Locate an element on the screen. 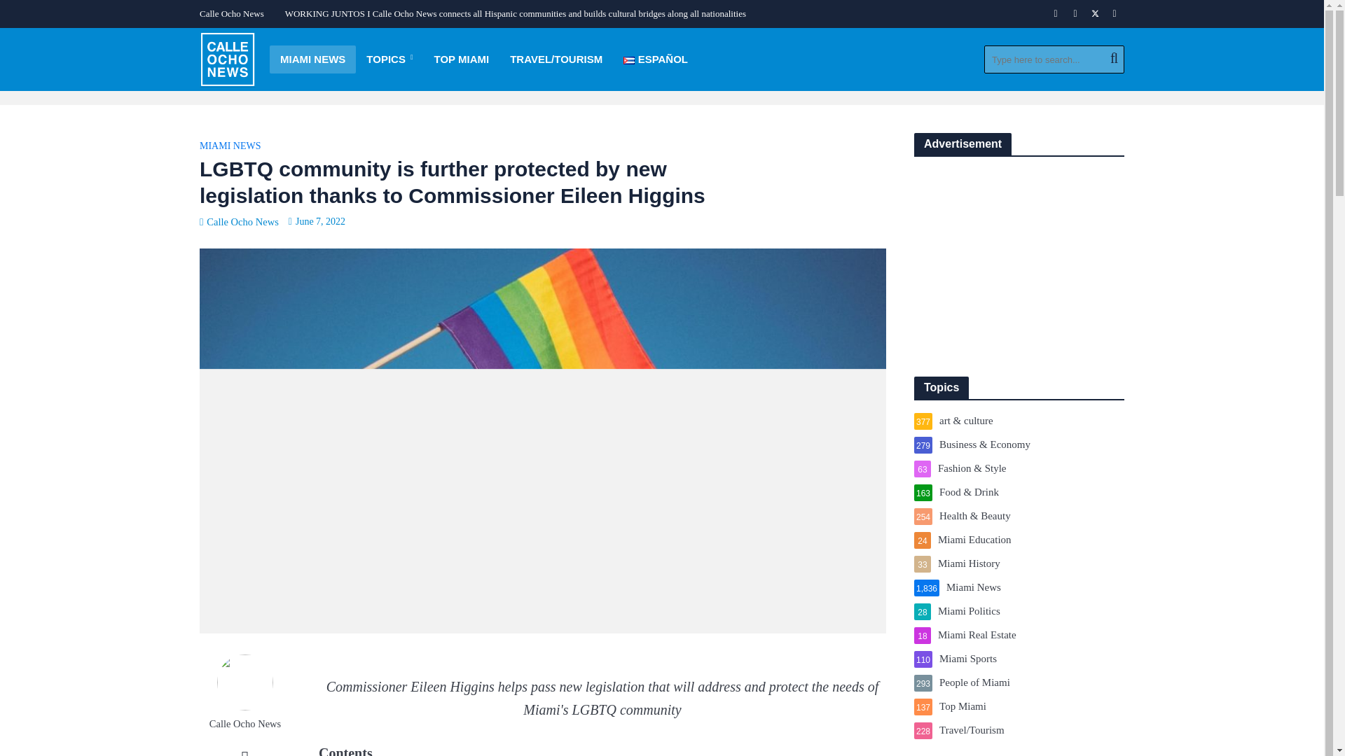 The width and height of the screenshot is (1345, 756). Twitter is located at coordinates (1094, 14).